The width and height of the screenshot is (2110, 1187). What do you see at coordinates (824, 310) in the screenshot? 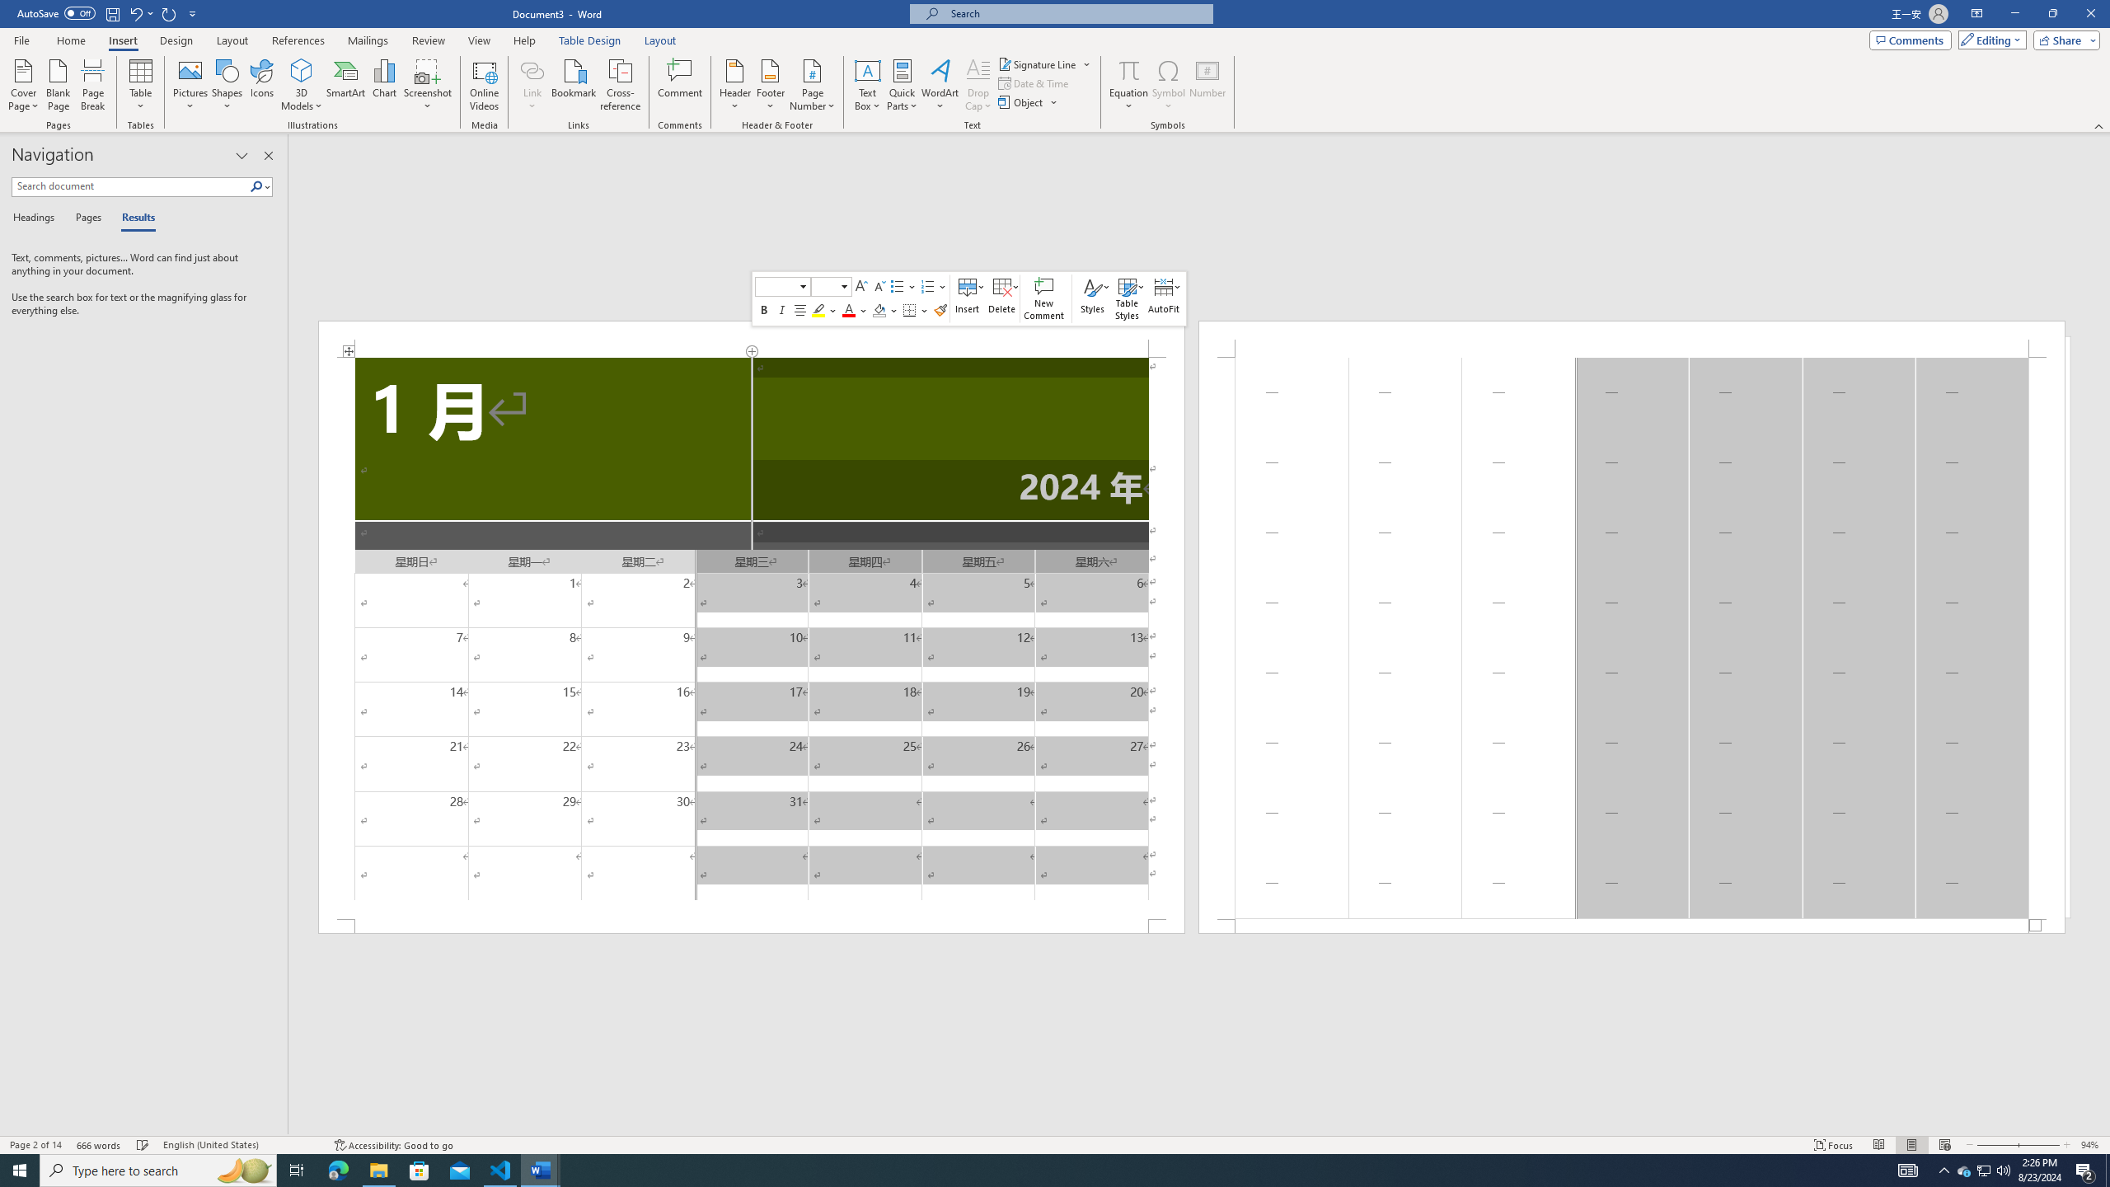
I see `Text Highlight Color` at bounding box center [824, 310].